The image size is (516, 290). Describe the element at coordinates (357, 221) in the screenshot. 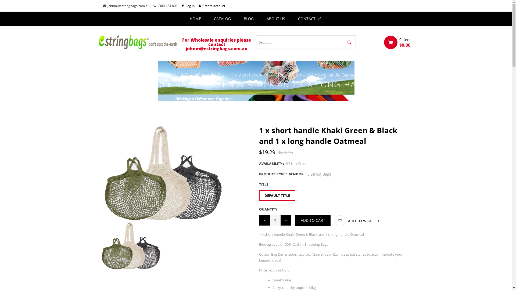

I see `ADD TO WISHLIST` at that location.